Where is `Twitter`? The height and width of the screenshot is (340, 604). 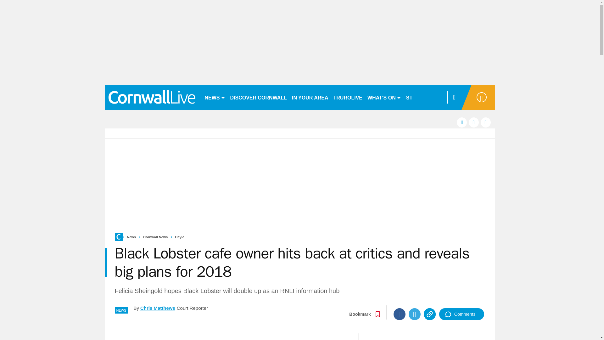
Twitter is located at coordinates (415, 314).